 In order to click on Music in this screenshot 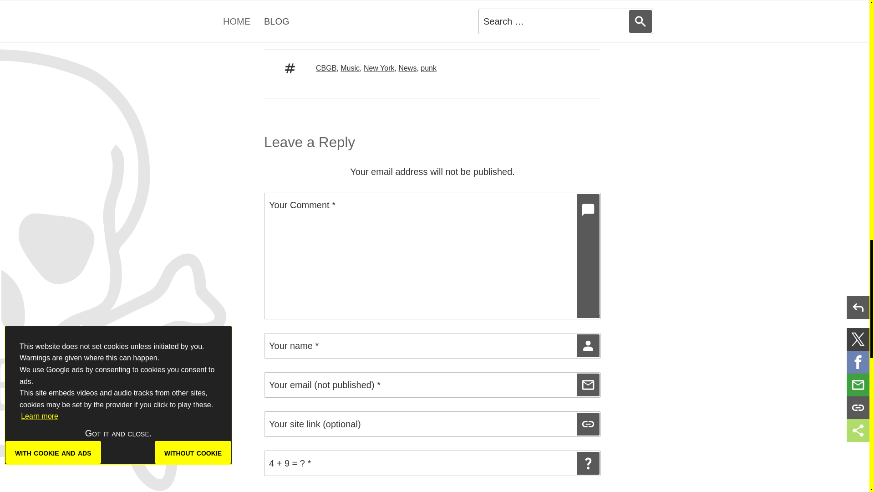, I will do `click(350, 68)`.